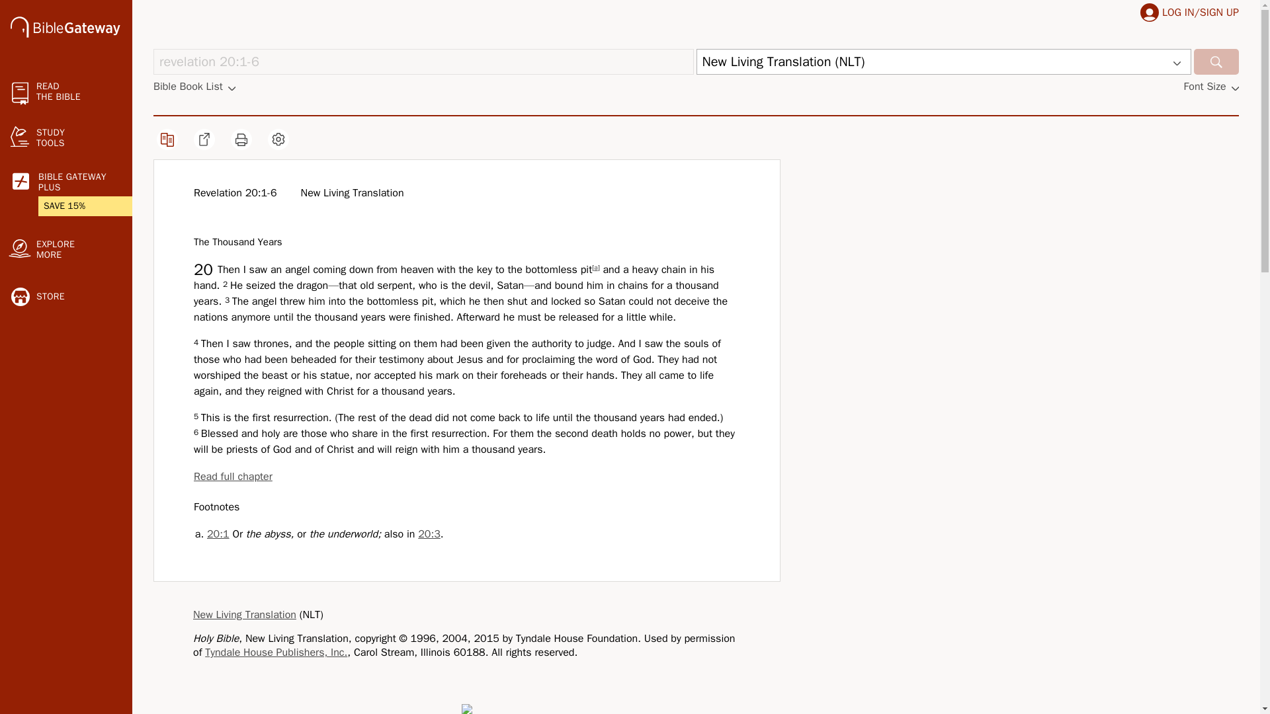  What do you see at coordinates (429, 534) in the screenshot?
I see `20:3` at bounding box center [429, 534].